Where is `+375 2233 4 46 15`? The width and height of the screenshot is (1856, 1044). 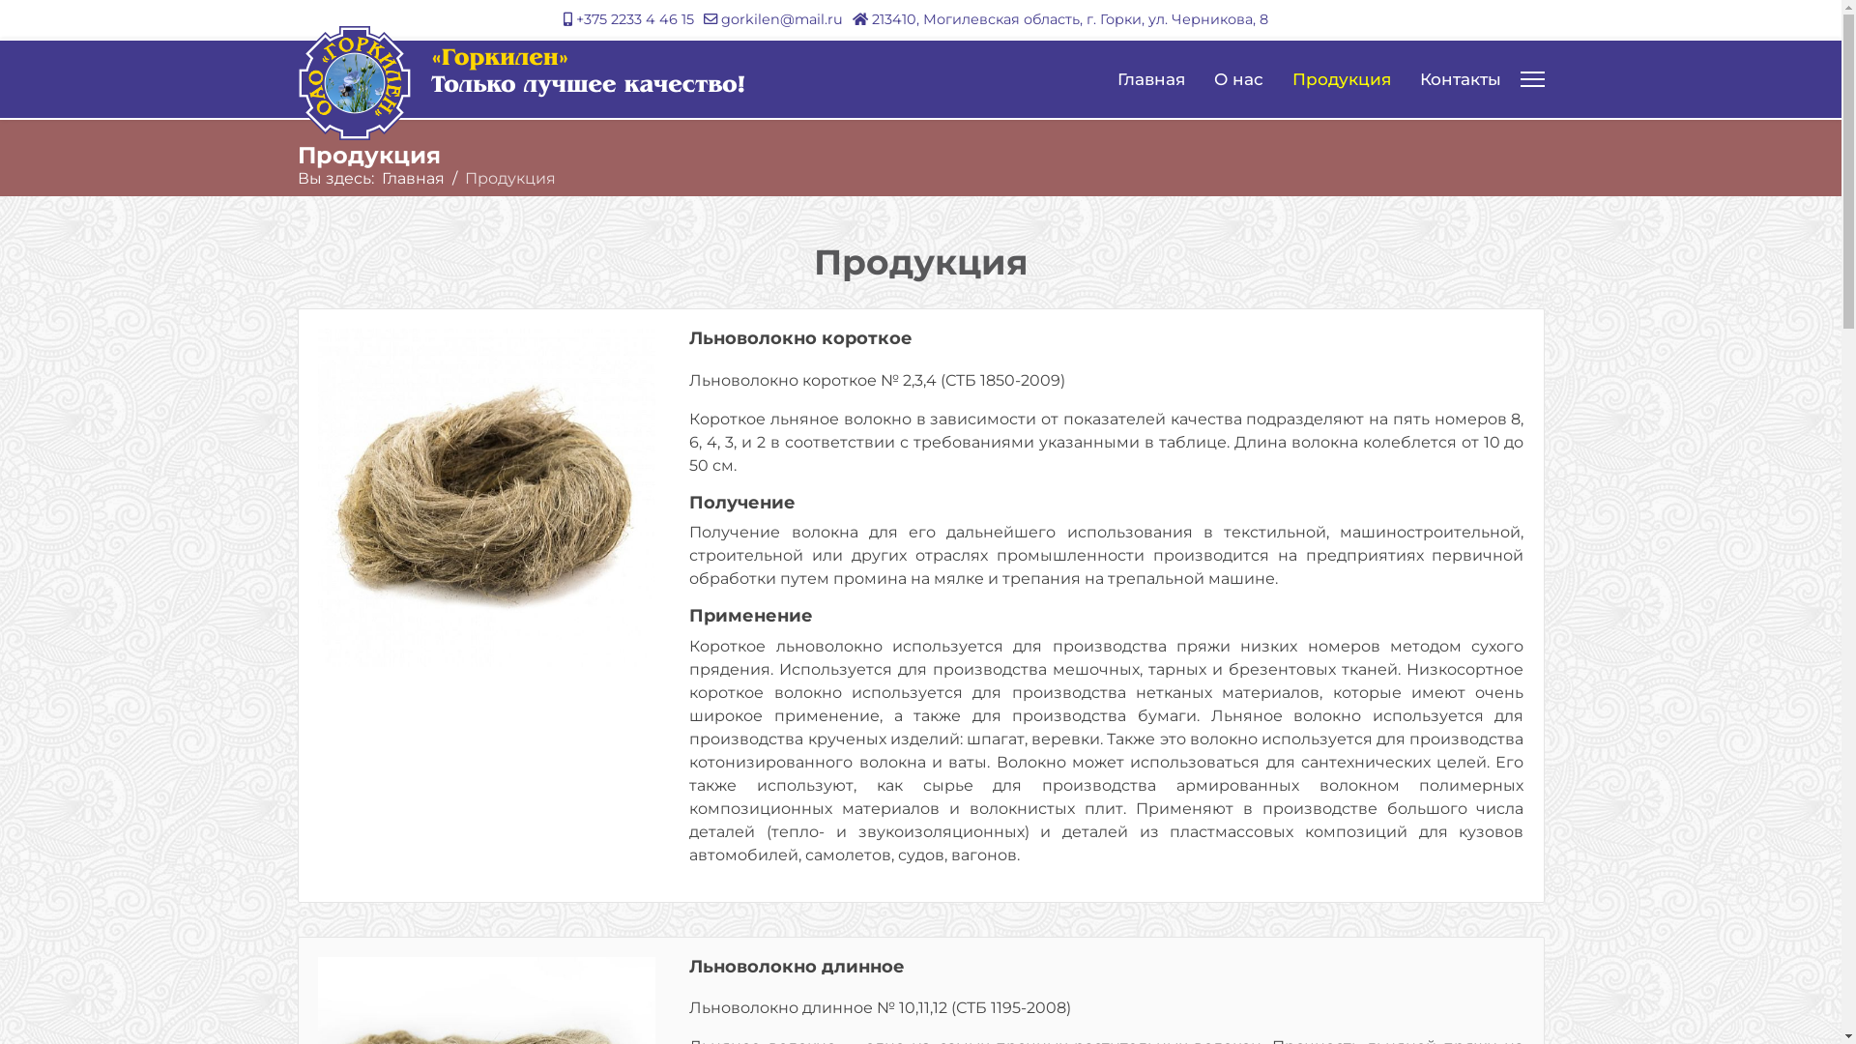
+375 2233 4 46 15 is located at coordinates (635, 19).